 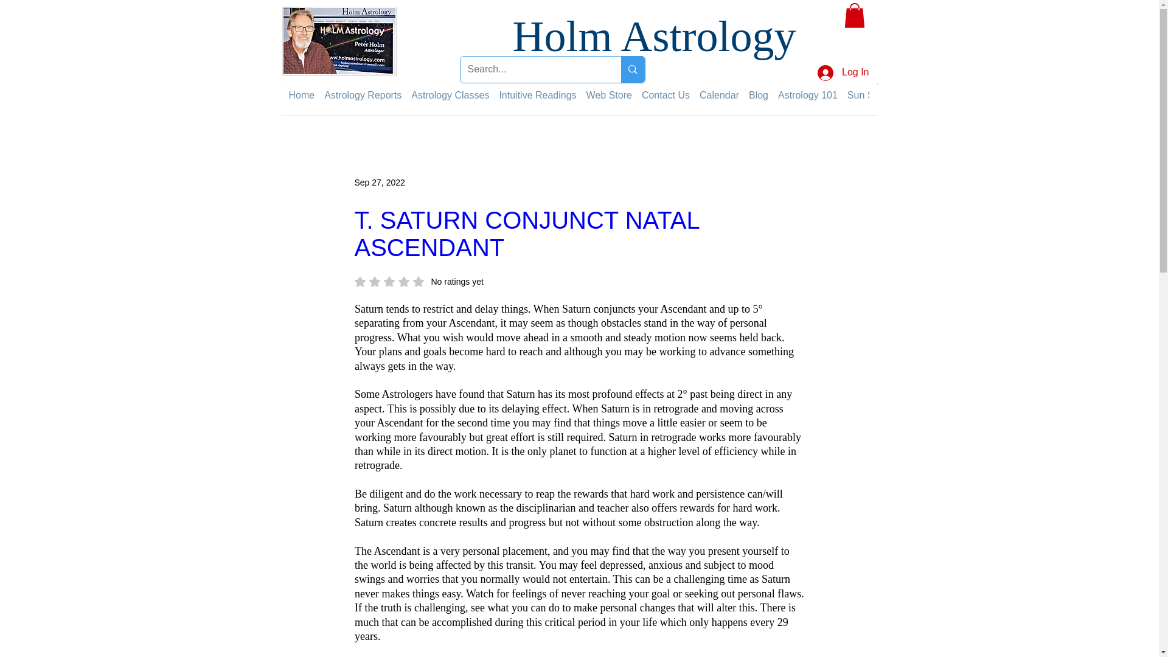 I want to click on Web Store, so click(x=608, y=95).